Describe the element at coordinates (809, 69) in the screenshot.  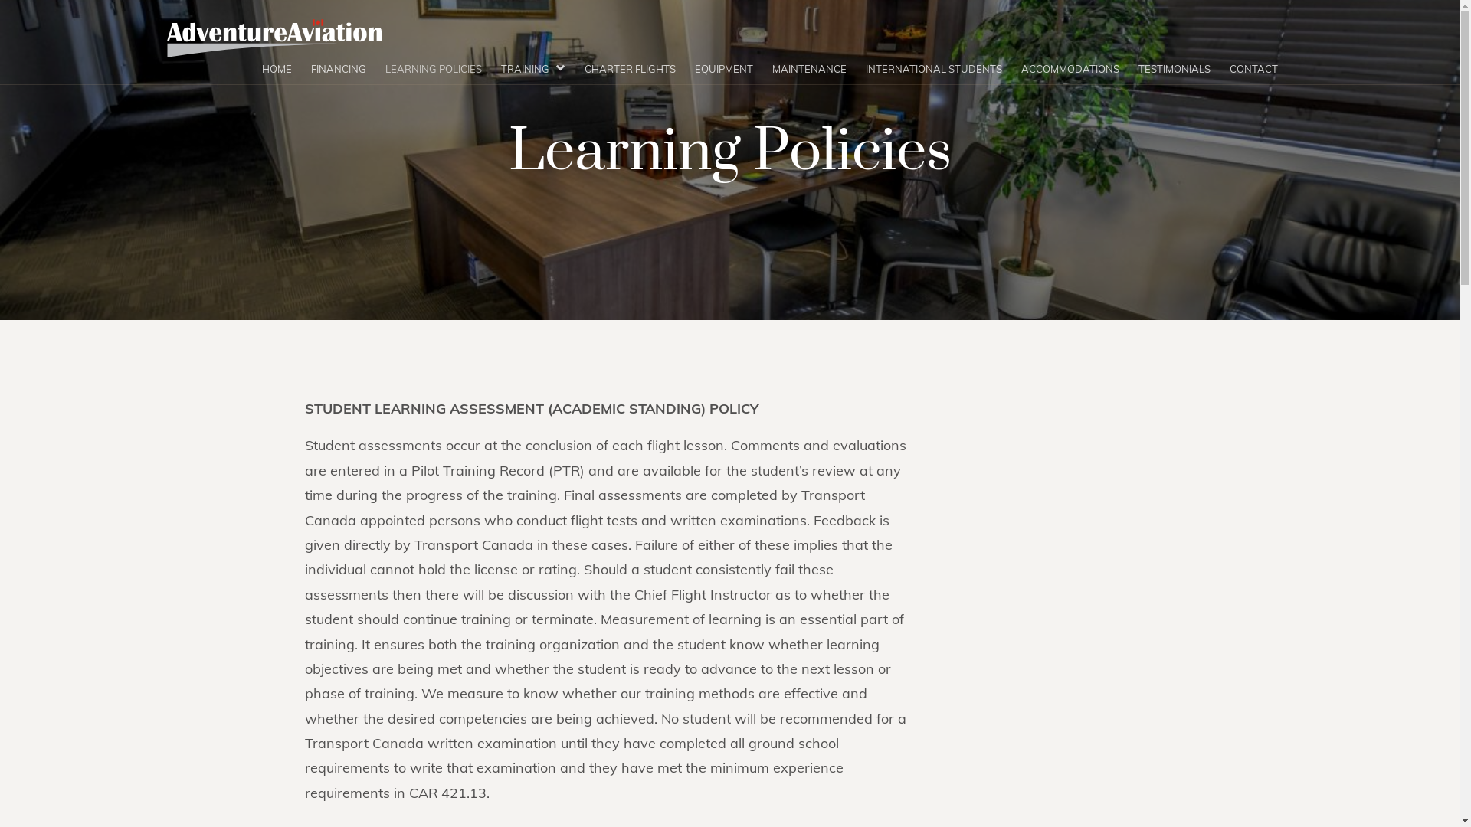
I see `MAINTENANCE` at that location.